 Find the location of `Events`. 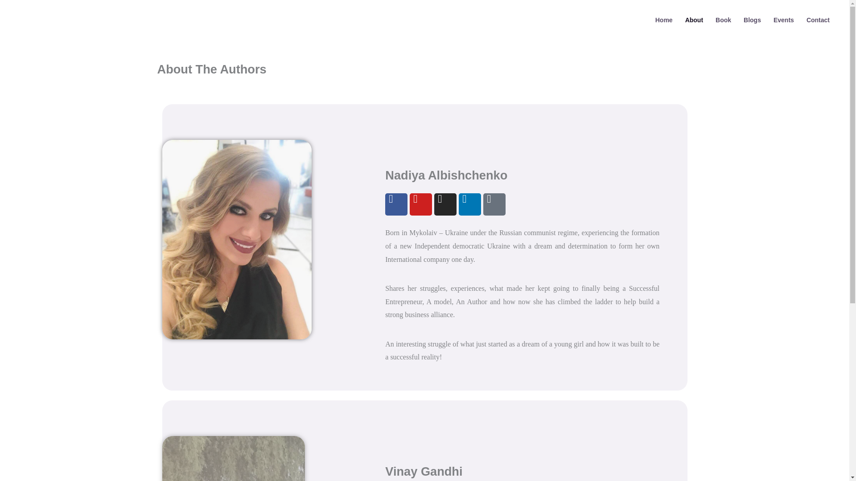

Events is located at coordinates (784, 20).